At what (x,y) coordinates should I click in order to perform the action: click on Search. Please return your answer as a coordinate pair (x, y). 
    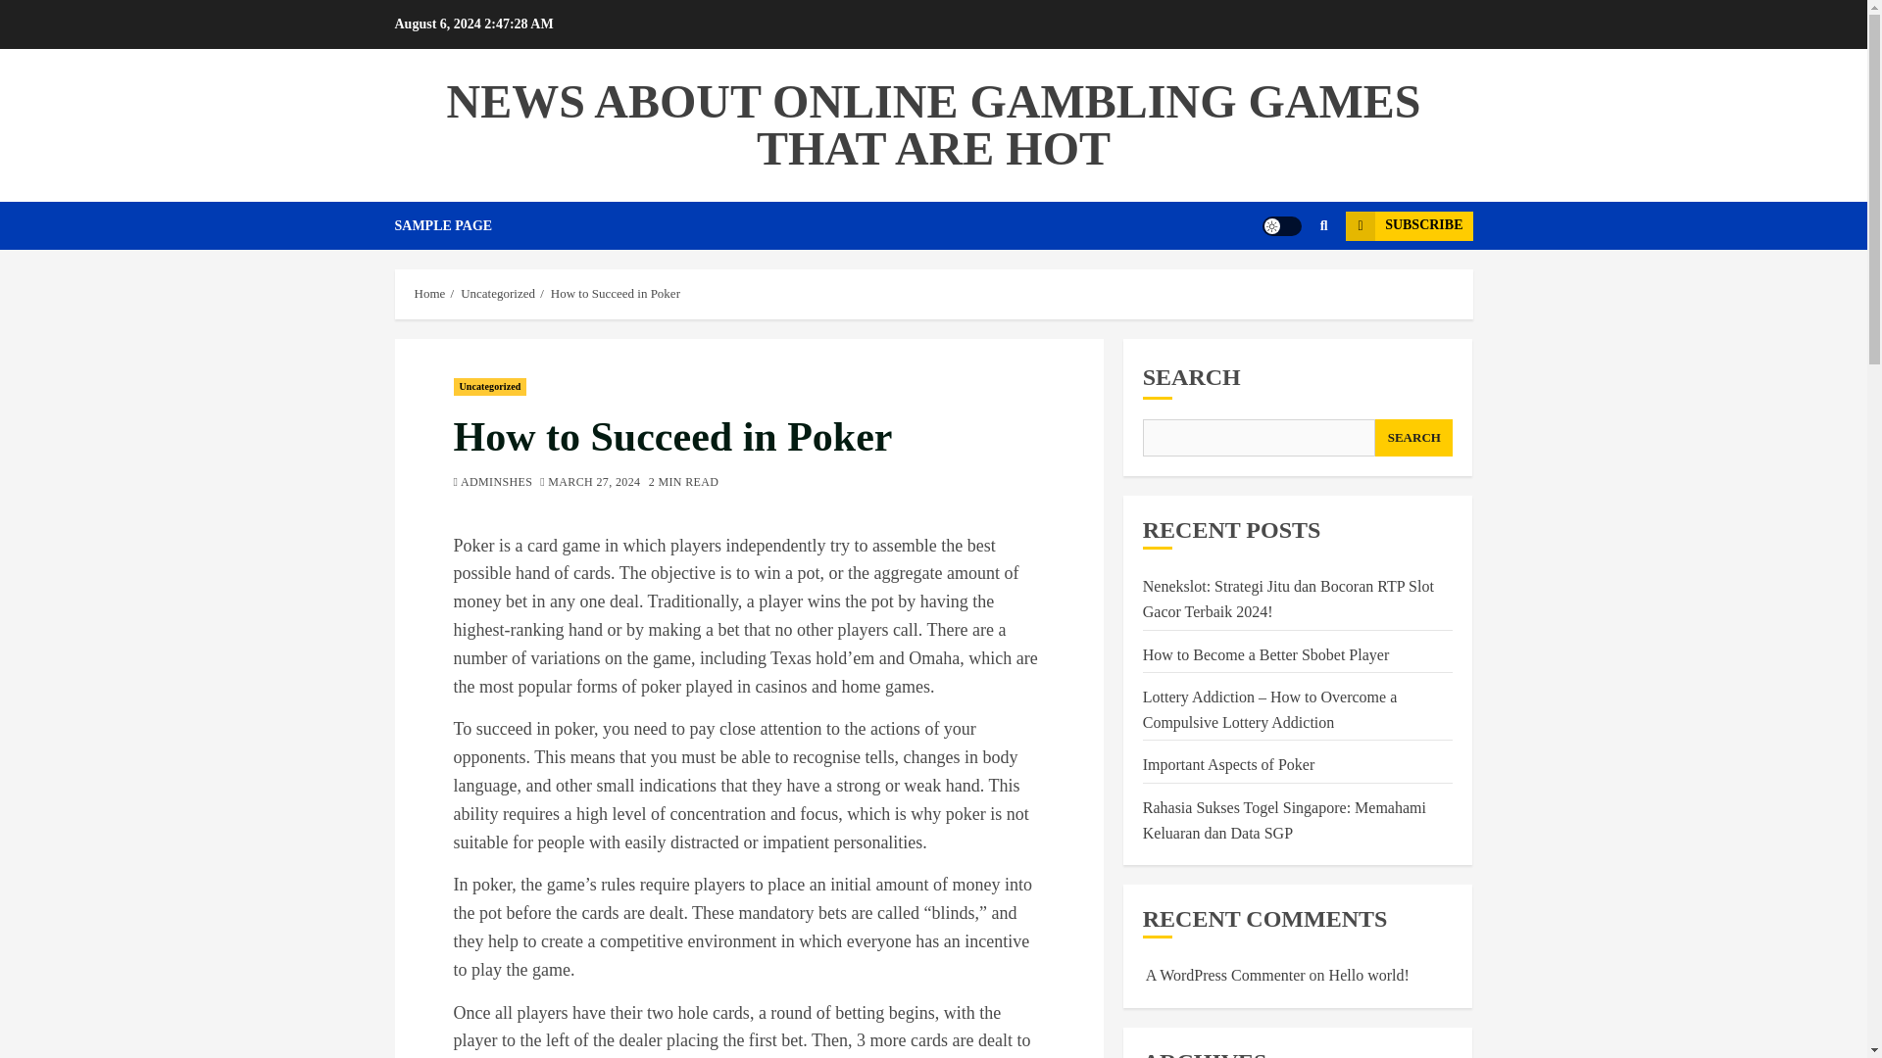
    Looking at the image, I should click on (1286, 284).